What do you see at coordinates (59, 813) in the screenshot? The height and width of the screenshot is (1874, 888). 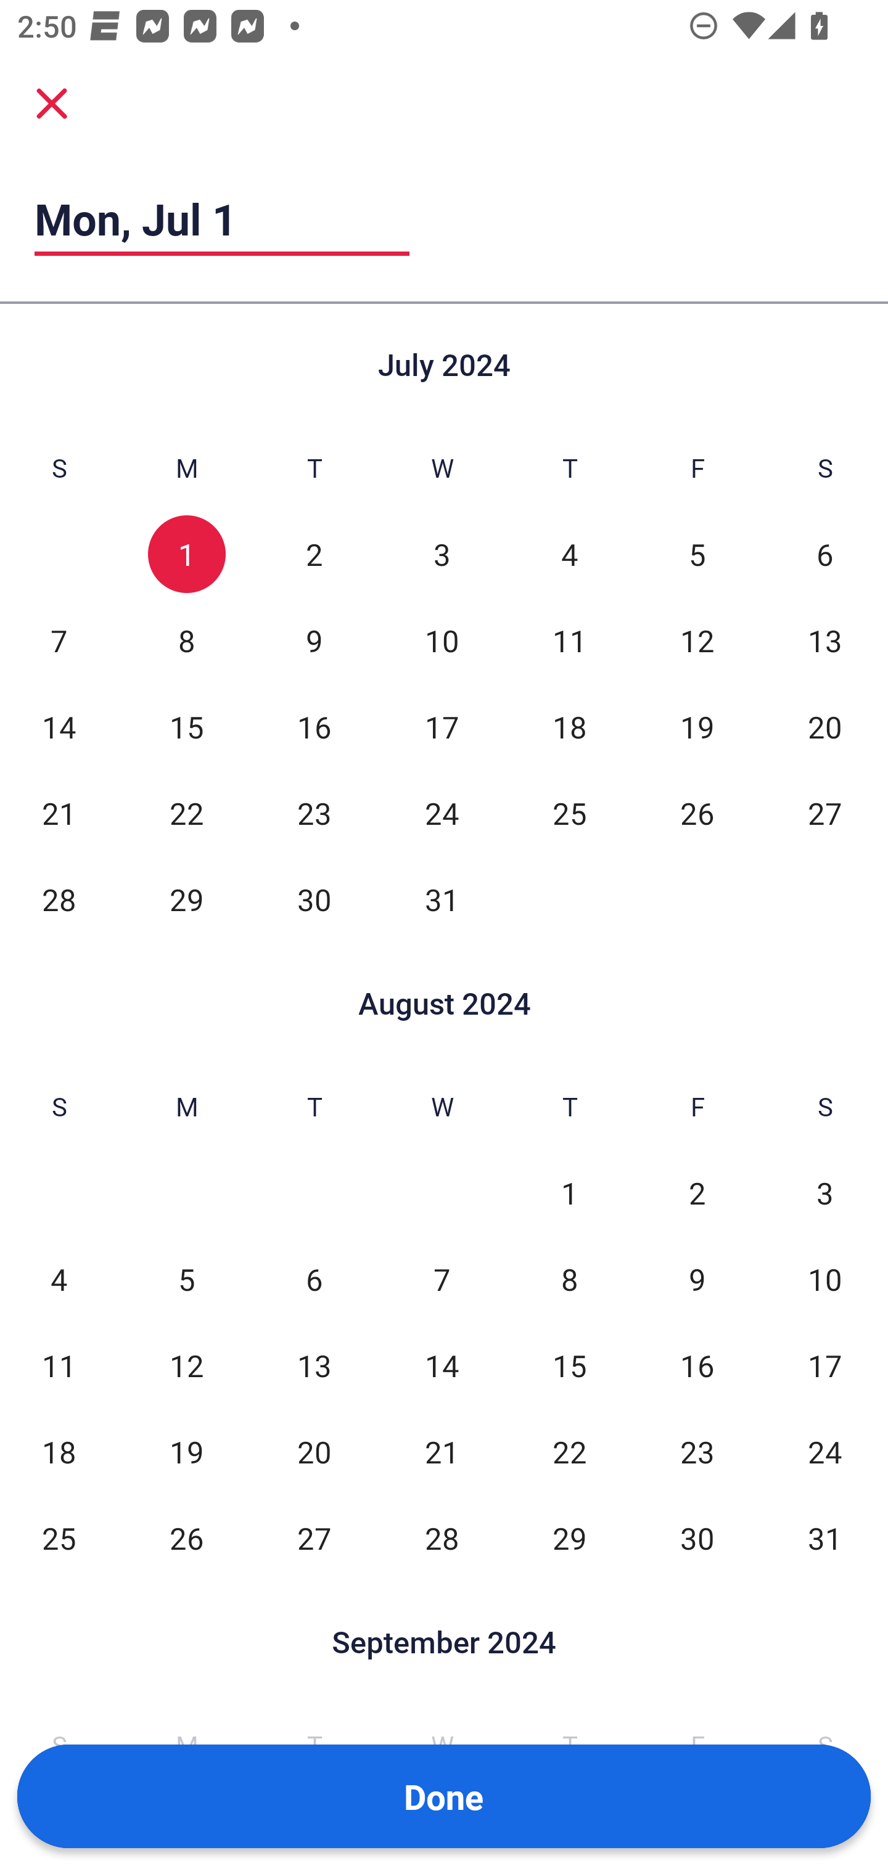 I see `21 Sun, Jul 21, Not Selected` at bounding box center [59, 813].